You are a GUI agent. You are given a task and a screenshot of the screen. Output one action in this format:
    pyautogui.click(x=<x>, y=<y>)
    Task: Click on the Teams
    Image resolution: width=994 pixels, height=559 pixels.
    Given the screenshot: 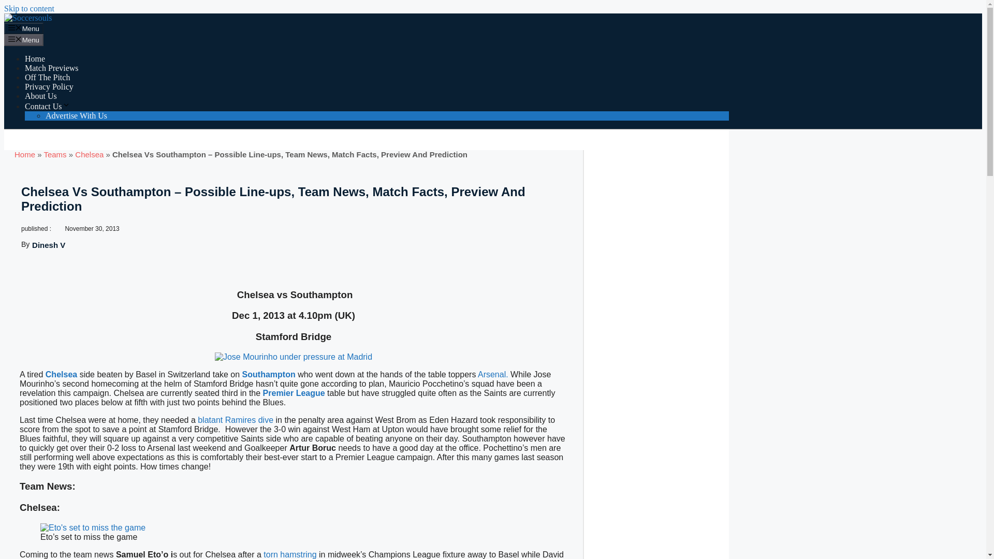 What is the action you would take?
    pyautogui.click(x=55, y=154)
    